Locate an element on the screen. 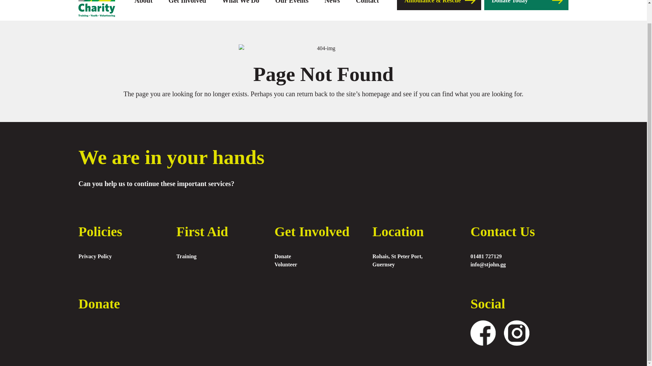  Donate is located at coordinates (323, 256).